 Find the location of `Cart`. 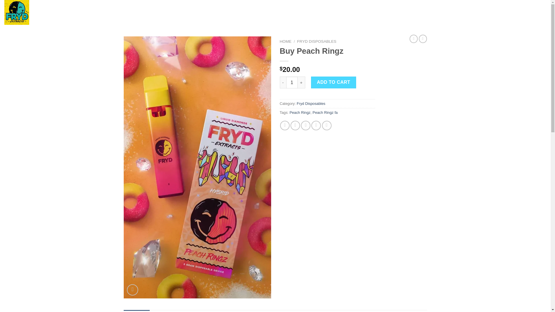

Cart is located at coordinates (529, 12).